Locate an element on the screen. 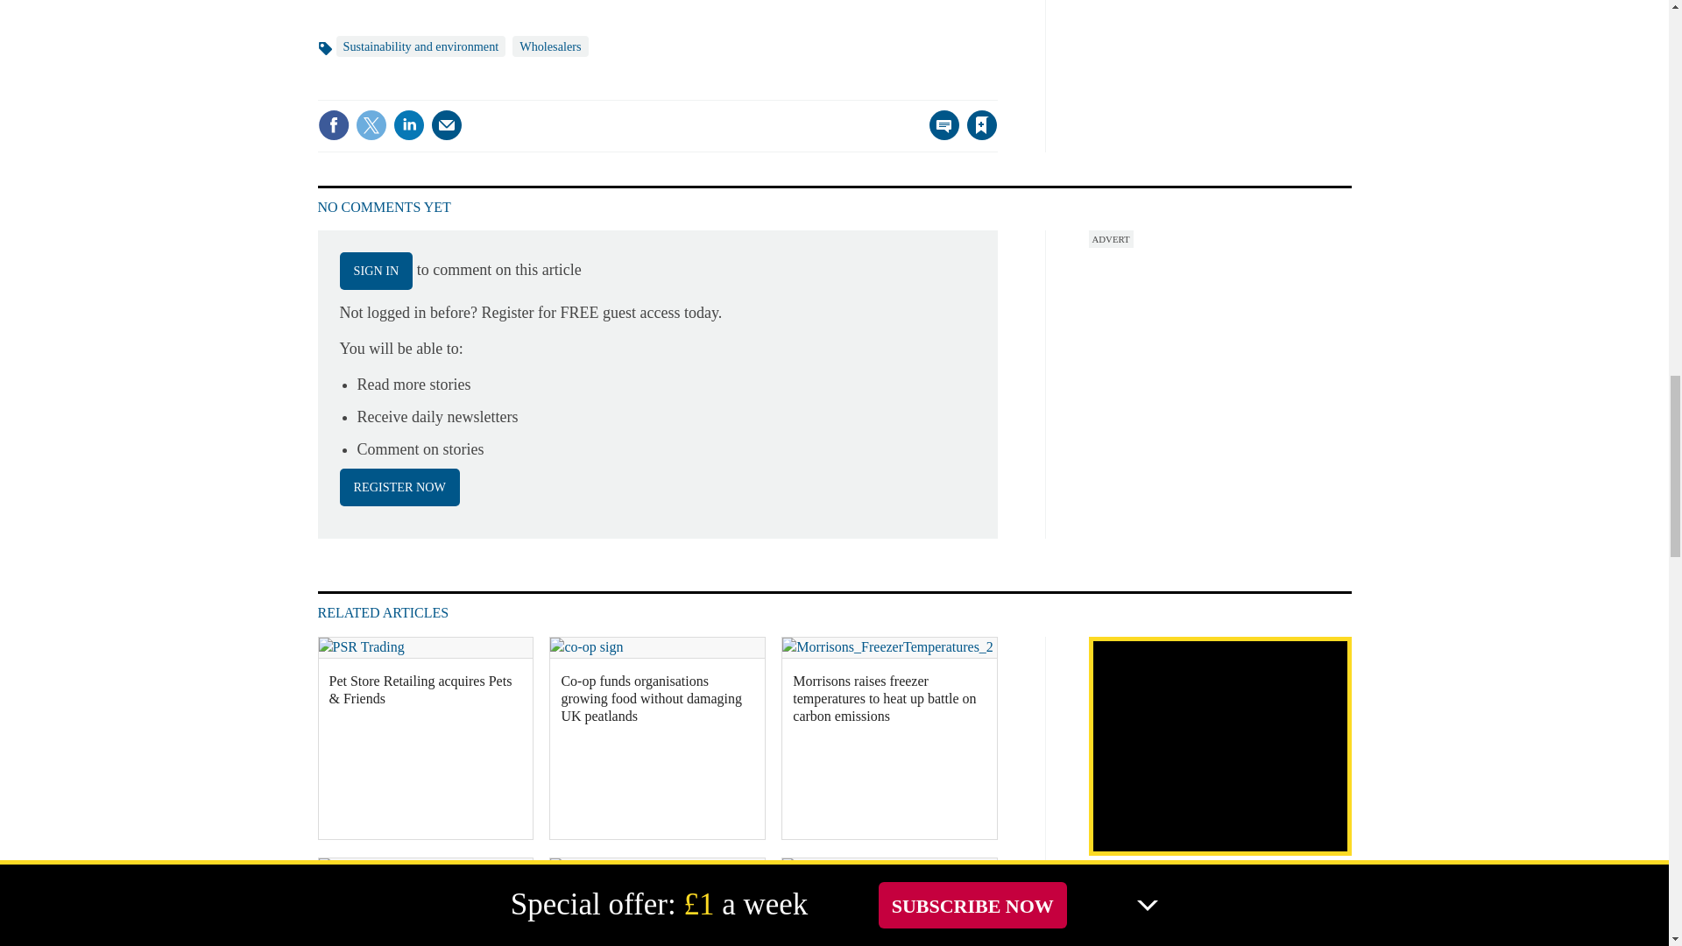 The height and width of the screenshot is (946, 1682). Email this article is located at coordinates (447, 124).